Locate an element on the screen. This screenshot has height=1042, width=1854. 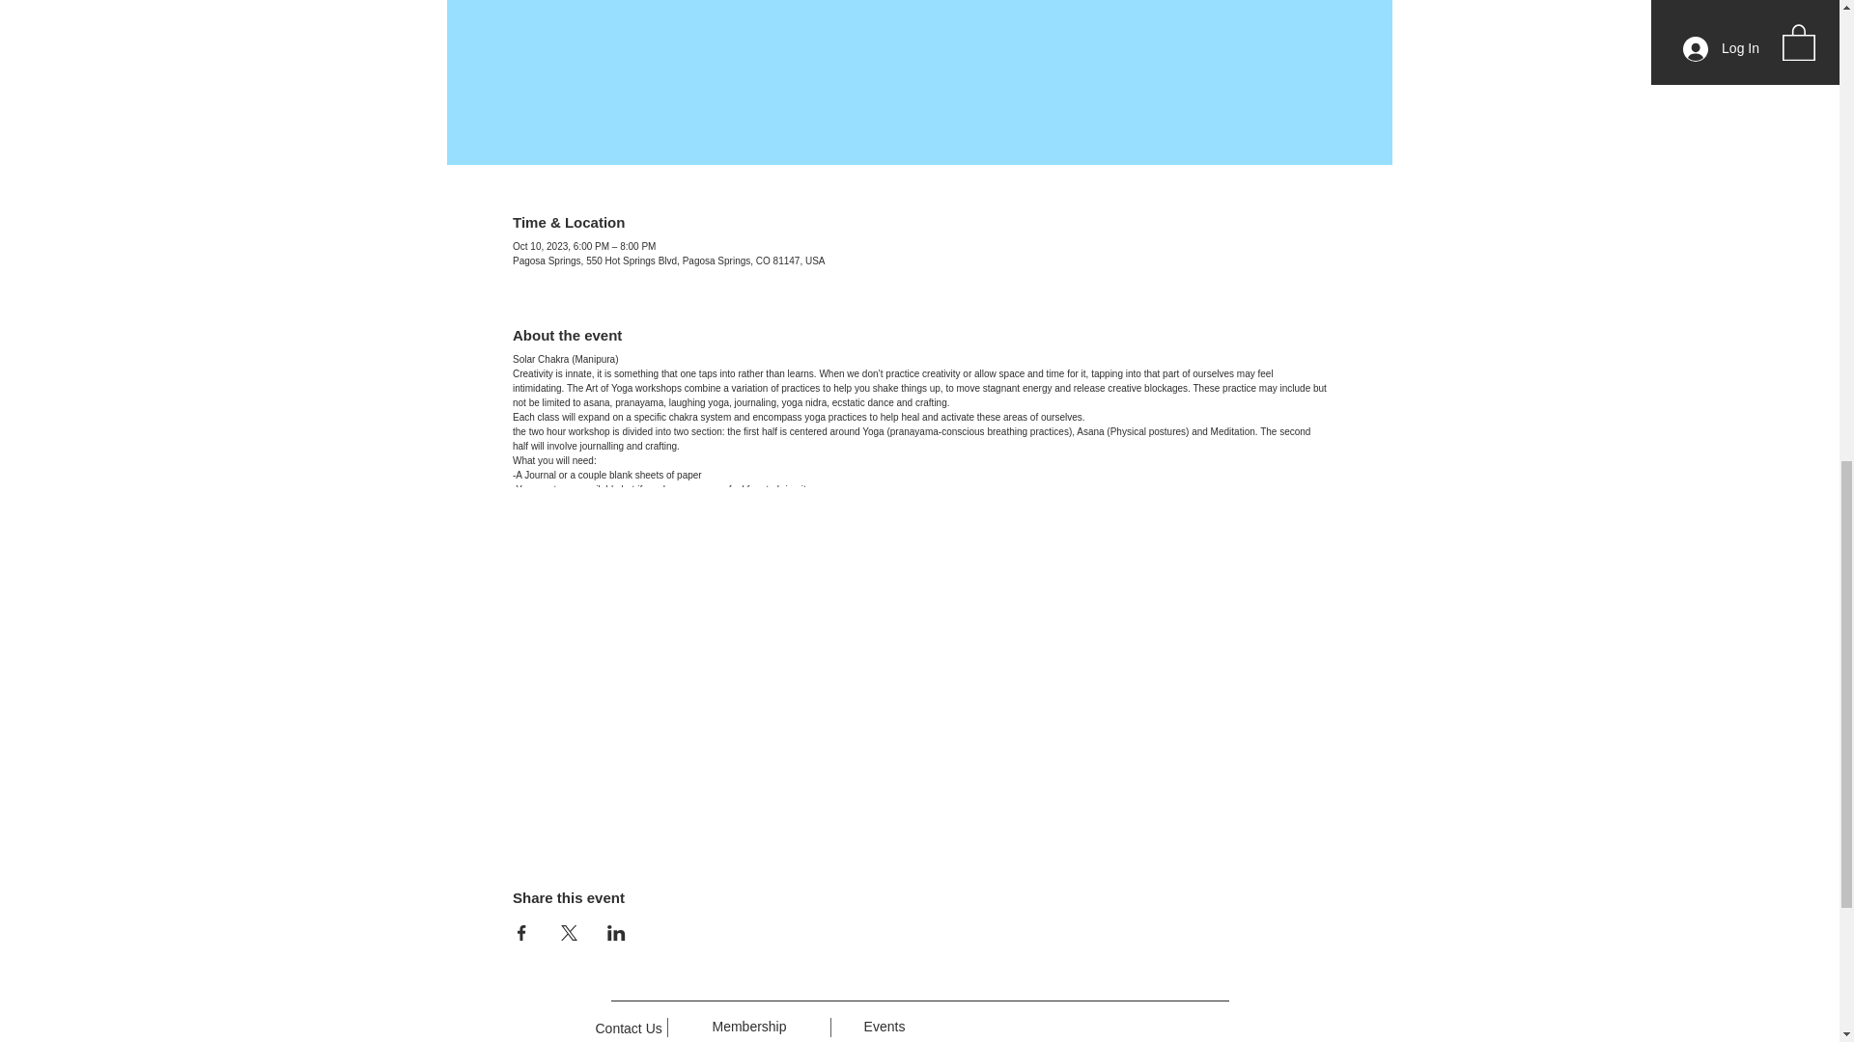
Events is located at coordinates (885, 1027).